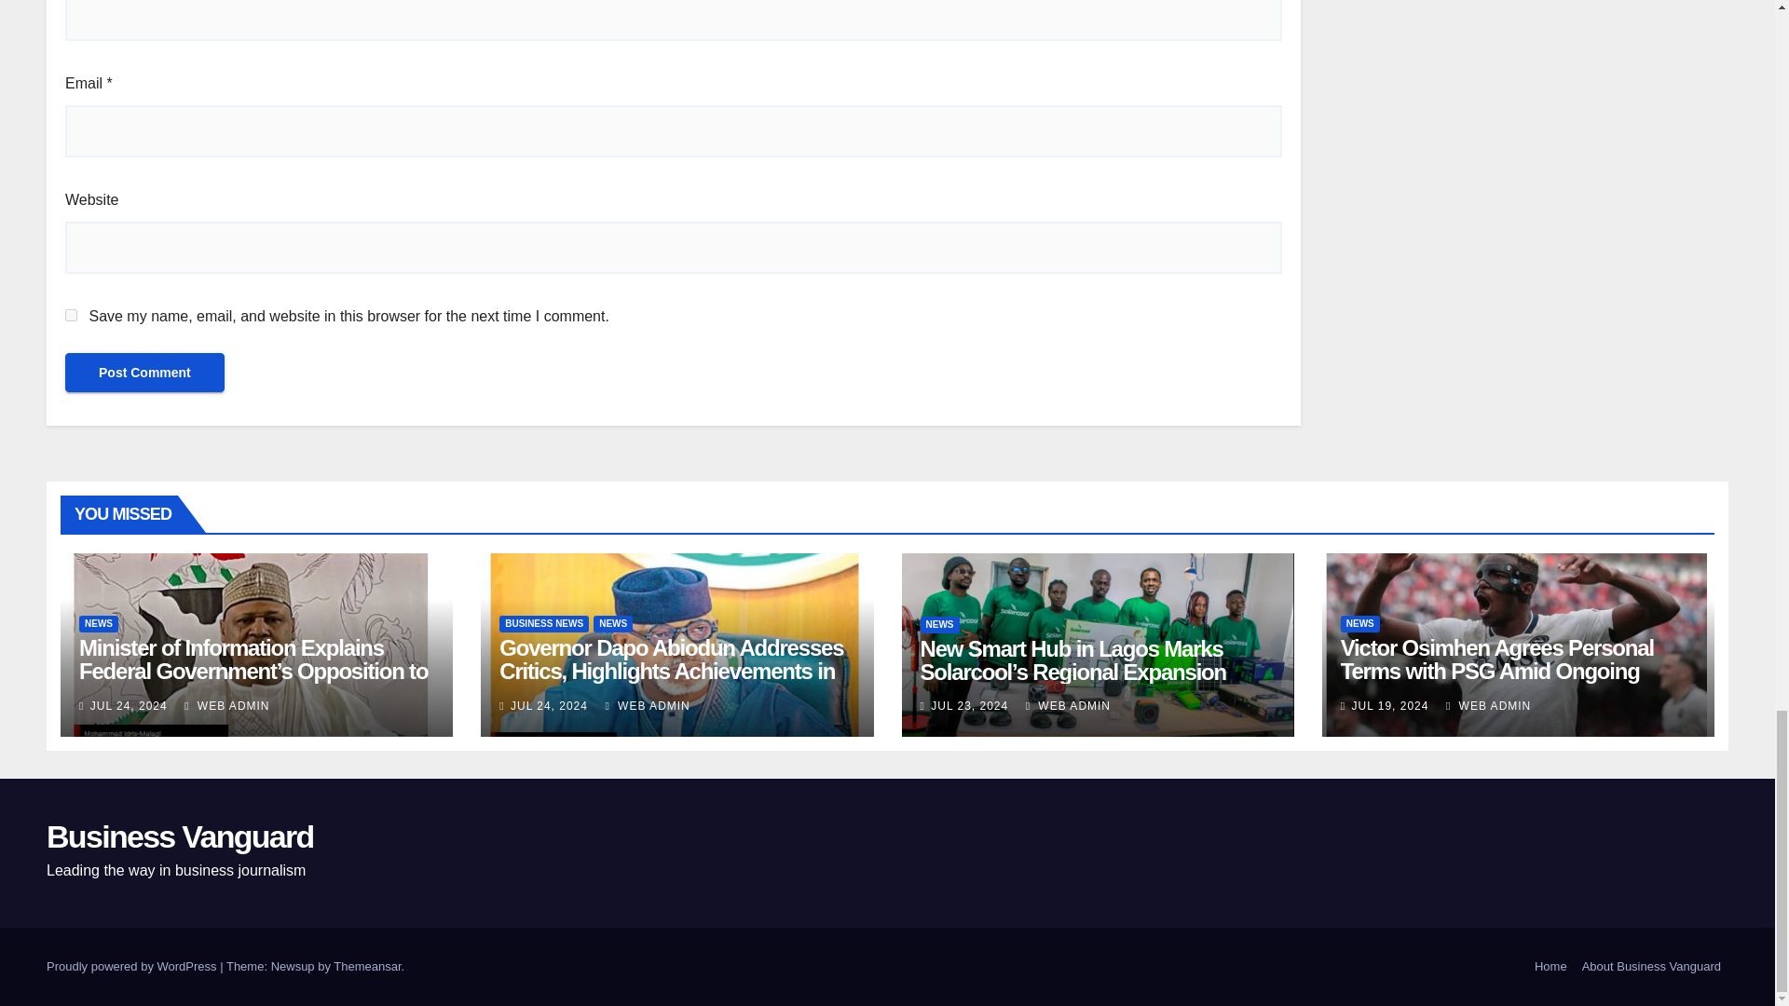 This screenshot has width=1789, height=1006. Describe the element at coordinates (1550, 967) in the screenshot. I see `Home` at that location.